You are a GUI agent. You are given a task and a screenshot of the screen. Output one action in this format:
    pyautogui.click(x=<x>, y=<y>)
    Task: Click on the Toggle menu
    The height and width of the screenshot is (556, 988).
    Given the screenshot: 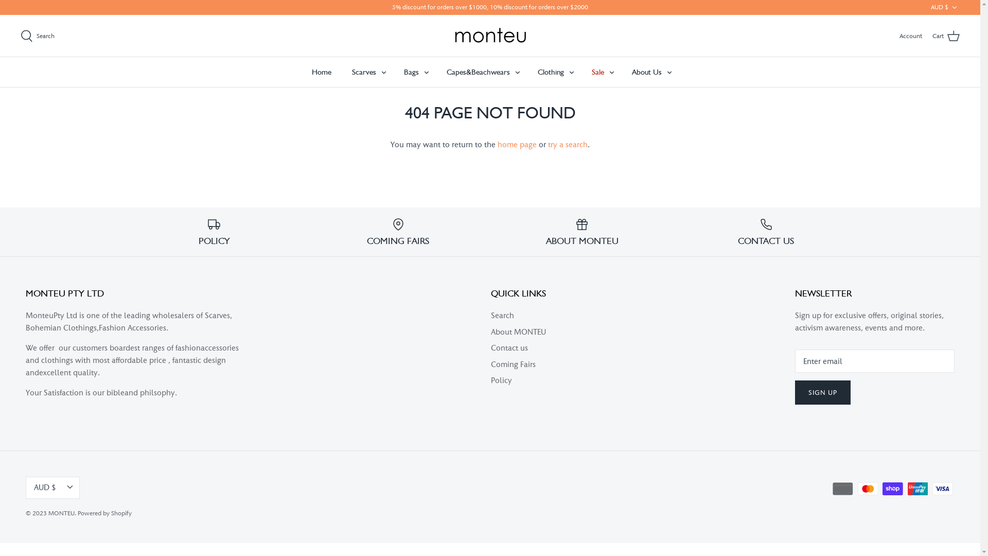 What is the action you would take?
    pyautogui.click(x=669, y=72)
    